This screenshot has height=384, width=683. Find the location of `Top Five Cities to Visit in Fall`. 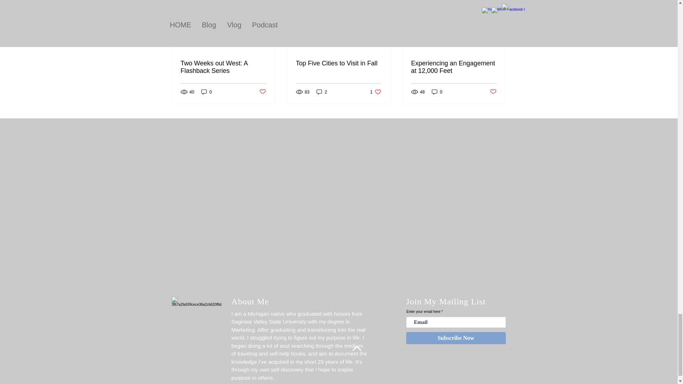

Top Five Cities to Visit in Fall is located at coordinates (338, 63).